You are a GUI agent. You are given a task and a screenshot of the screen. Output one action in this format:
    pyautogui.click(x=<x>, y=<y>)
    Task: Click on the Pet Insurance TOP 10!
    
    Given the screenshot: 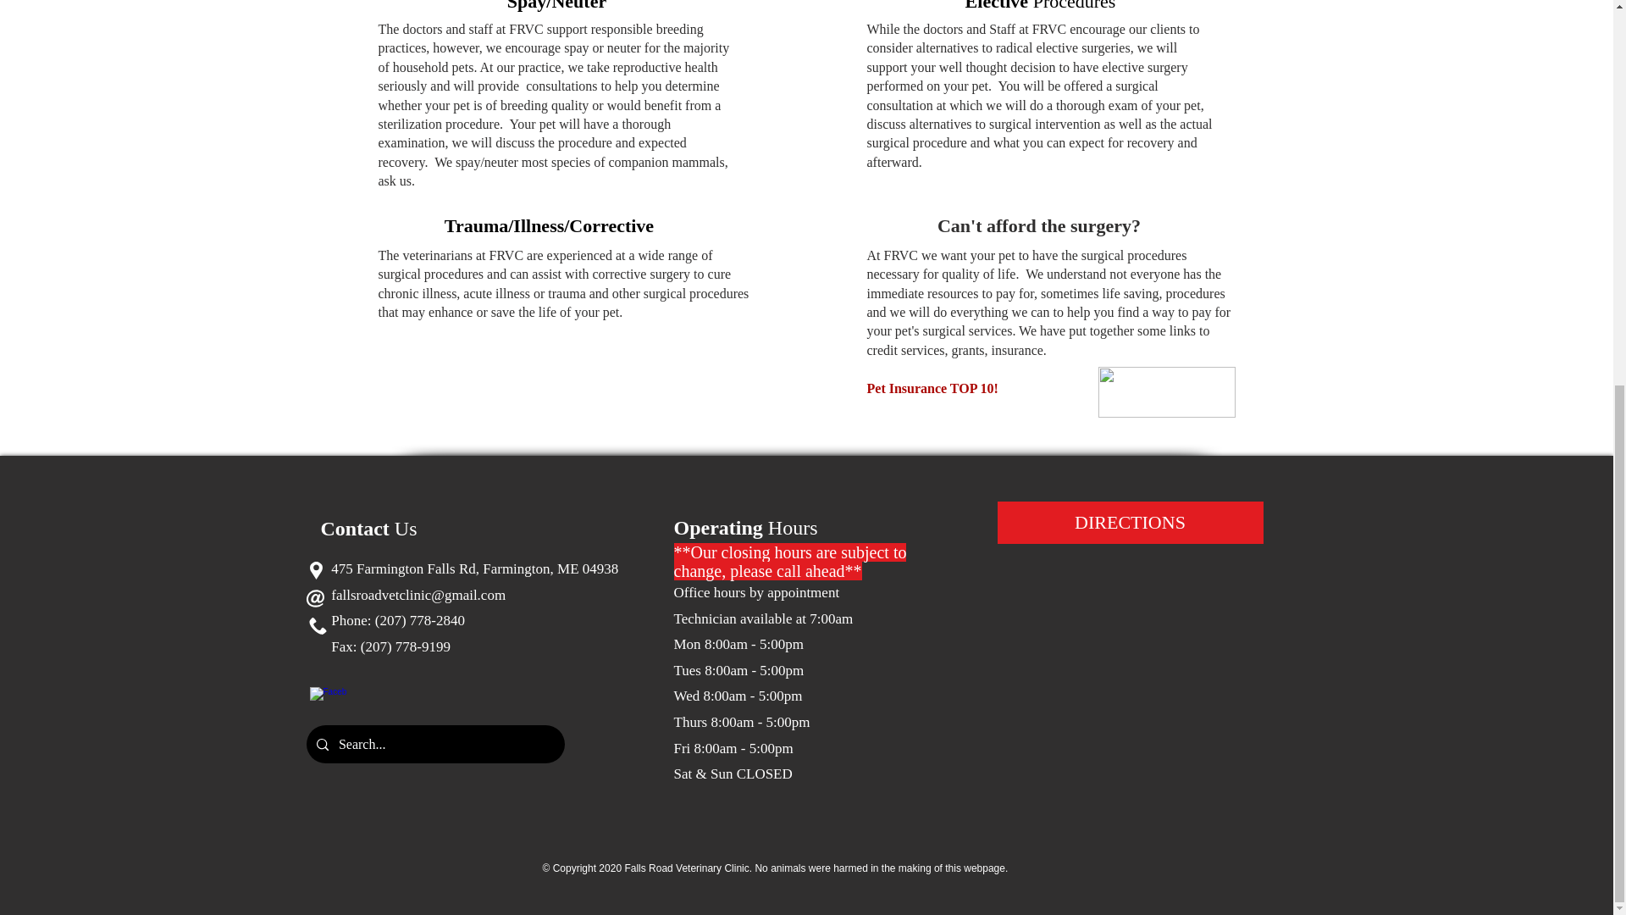 What is the action you would take?
    pyautogui.click(x=932, y=388)
    